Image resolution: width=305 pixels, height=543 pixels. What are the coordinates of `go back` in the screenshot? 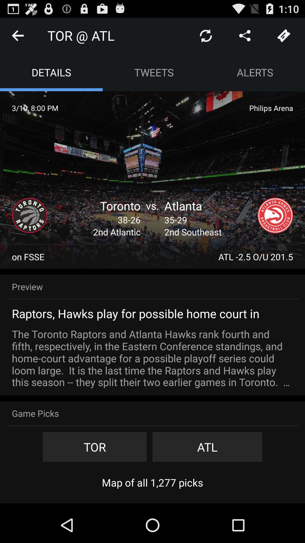 It's located at (18, 36).